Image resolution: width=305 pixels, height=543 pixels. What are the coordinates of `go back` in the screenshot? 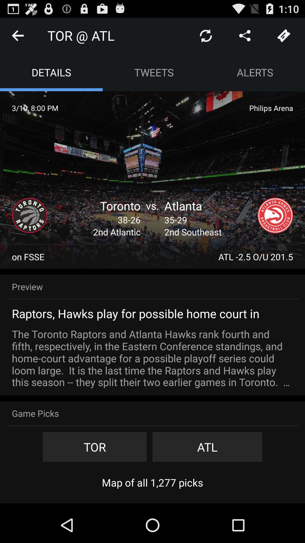 It's located at (18, 36).